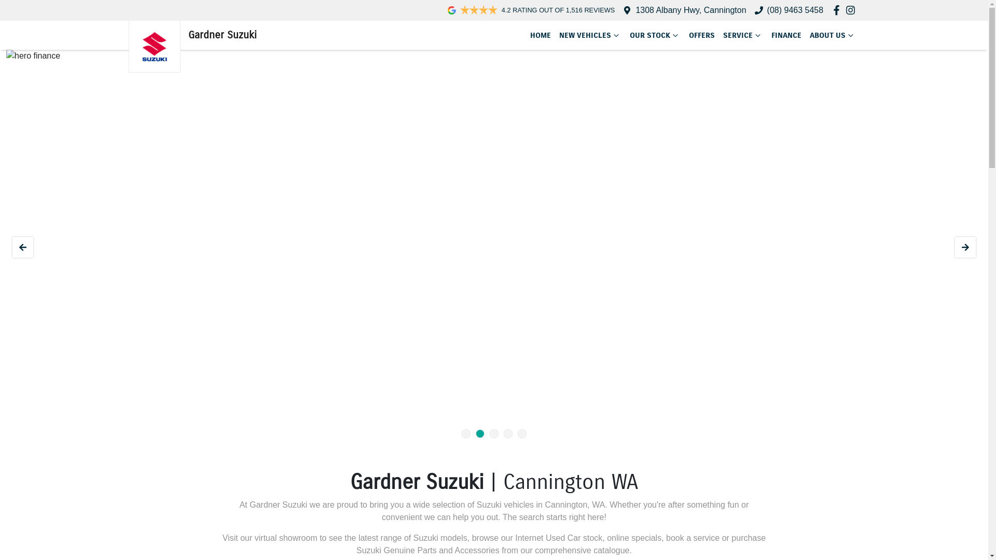  Describe the element at coordinates (796, 10) in the screenshot. I see `(08) 9463 5458` at that location.